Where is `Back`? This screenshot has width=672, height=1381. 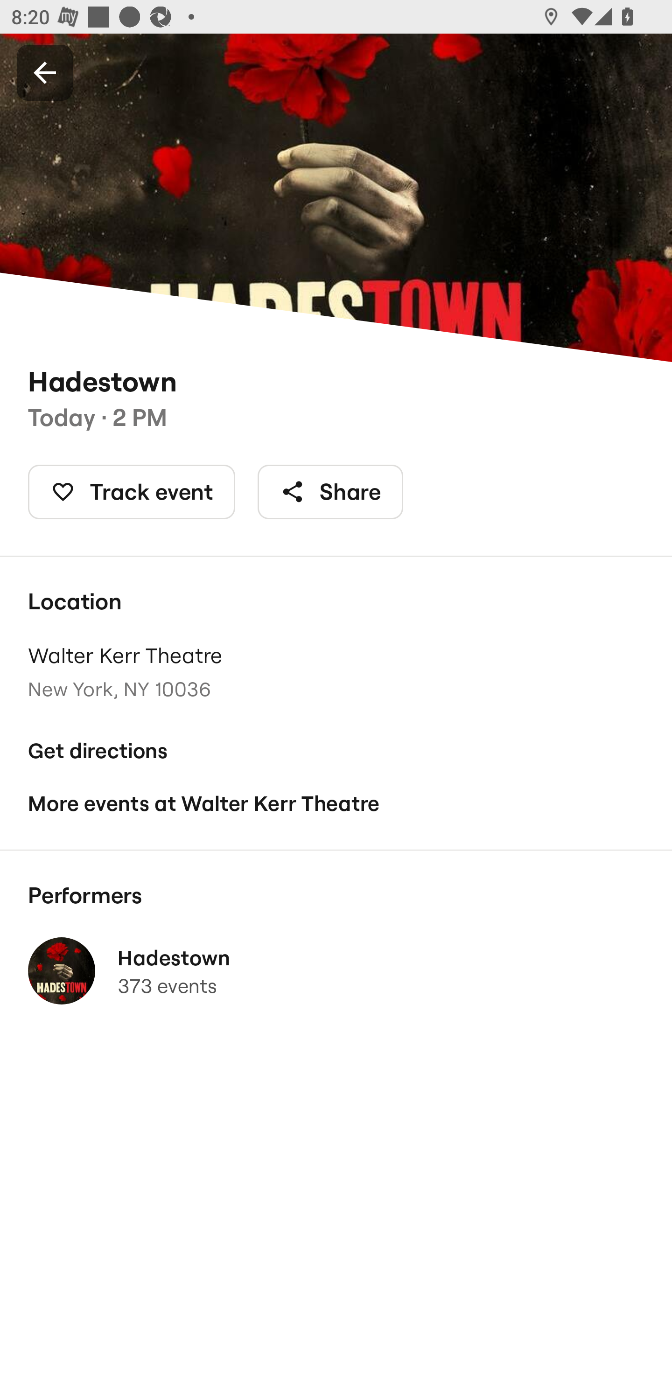
Back is located at coordinates (45, 72).